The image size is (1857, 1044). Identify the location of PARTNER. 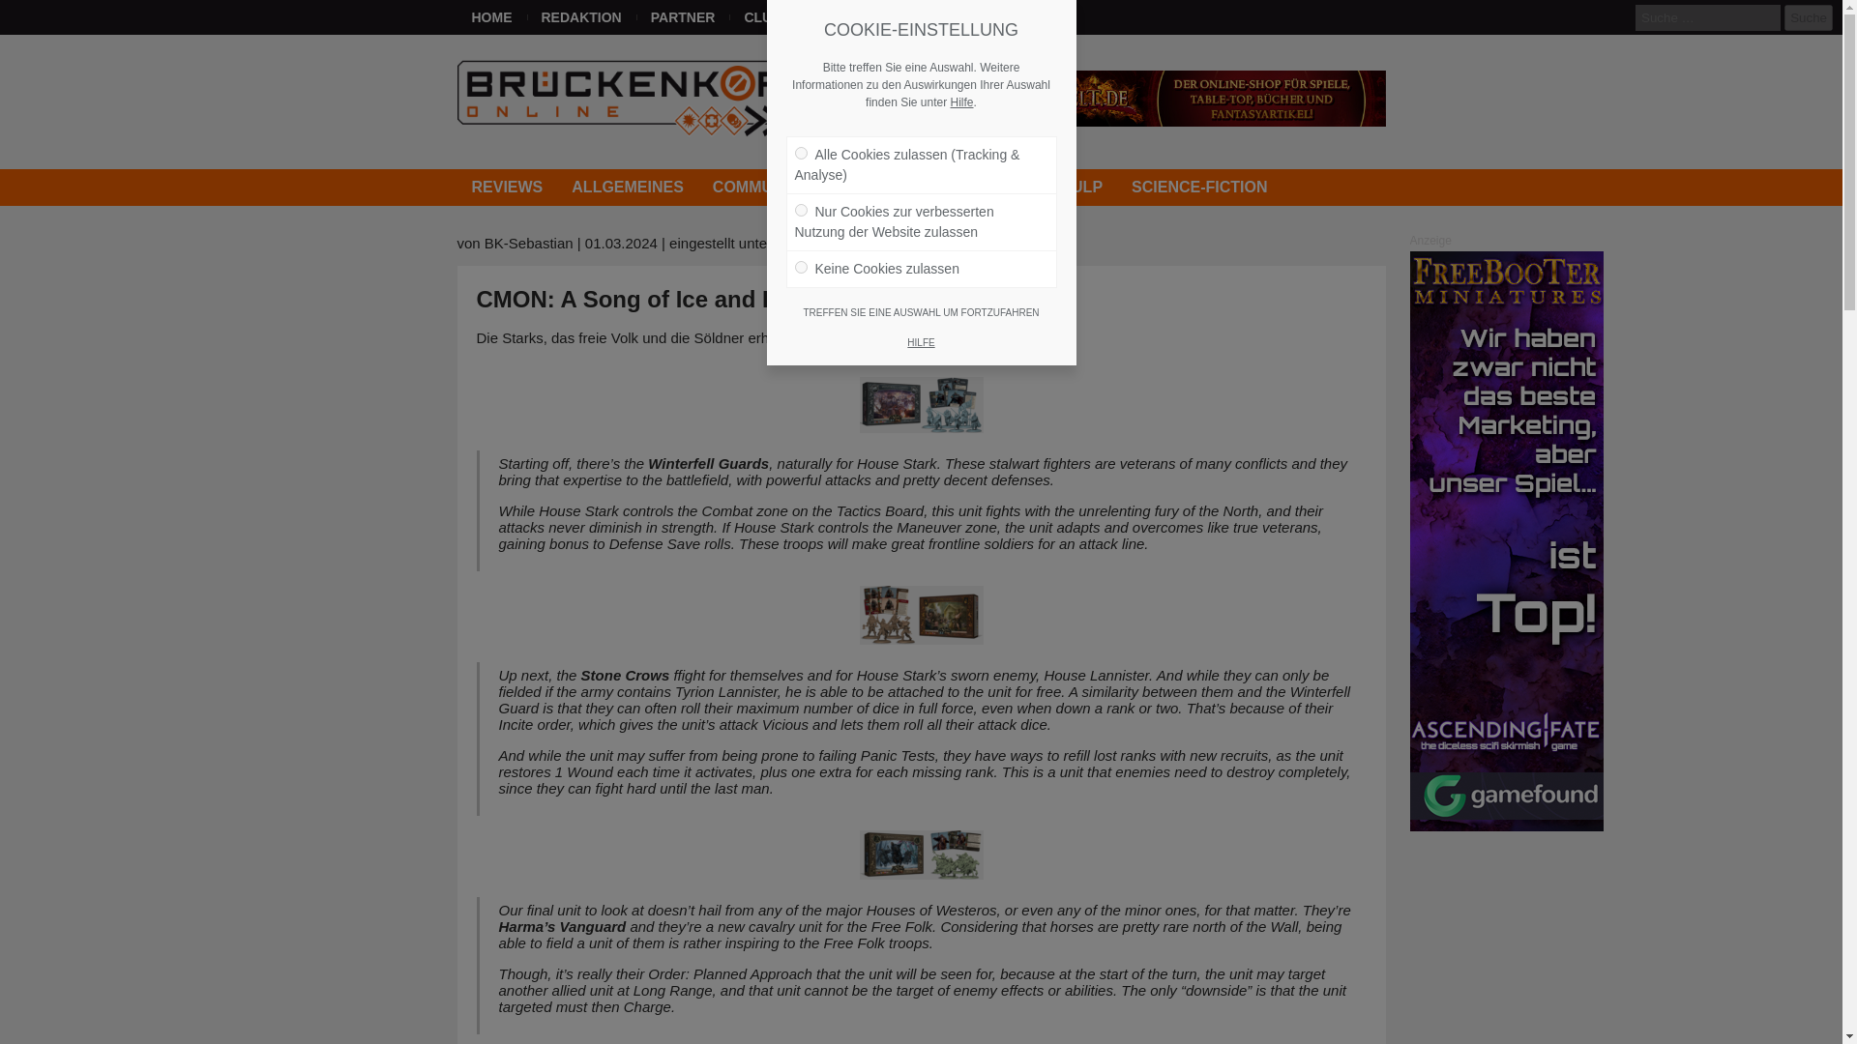
(683, 17).